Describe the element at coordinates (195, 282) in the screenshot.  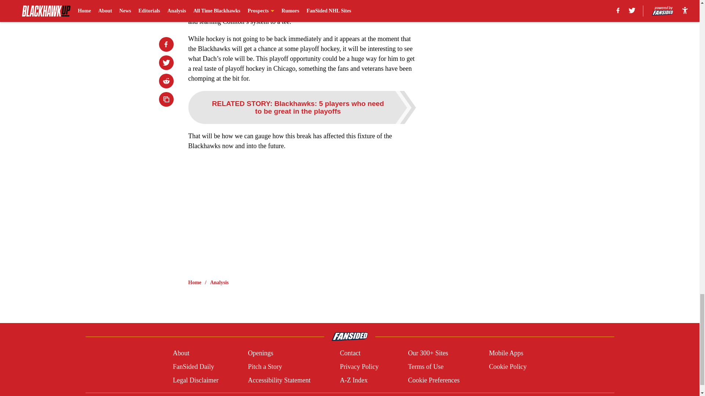
I see `Home` at that location.